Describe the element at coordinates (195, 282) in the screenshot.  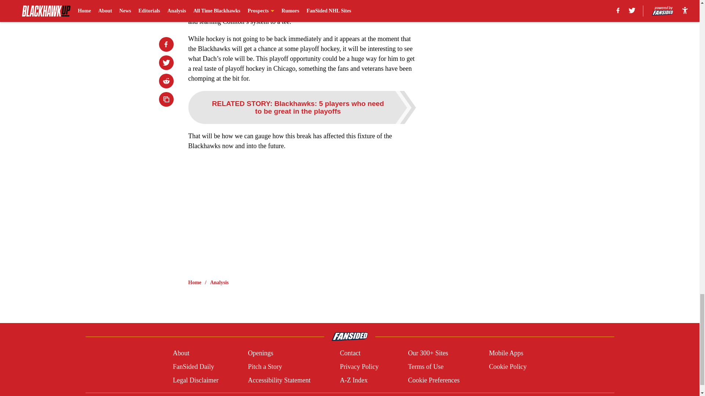
I see `Home` at that location.